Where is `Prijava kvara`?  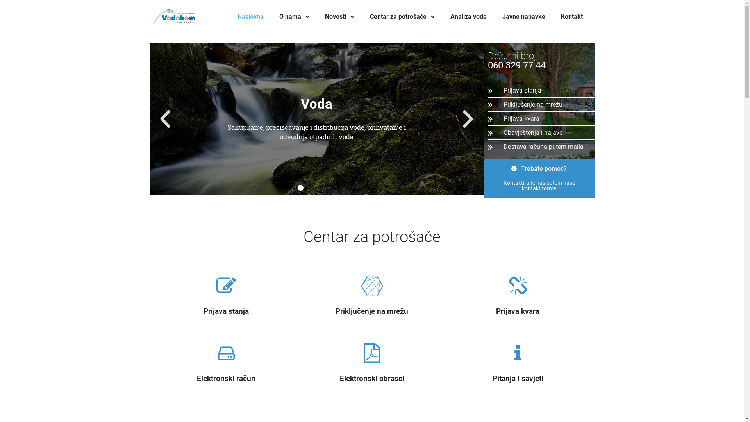
Prijava kvara is located at coordinates (541, 119).